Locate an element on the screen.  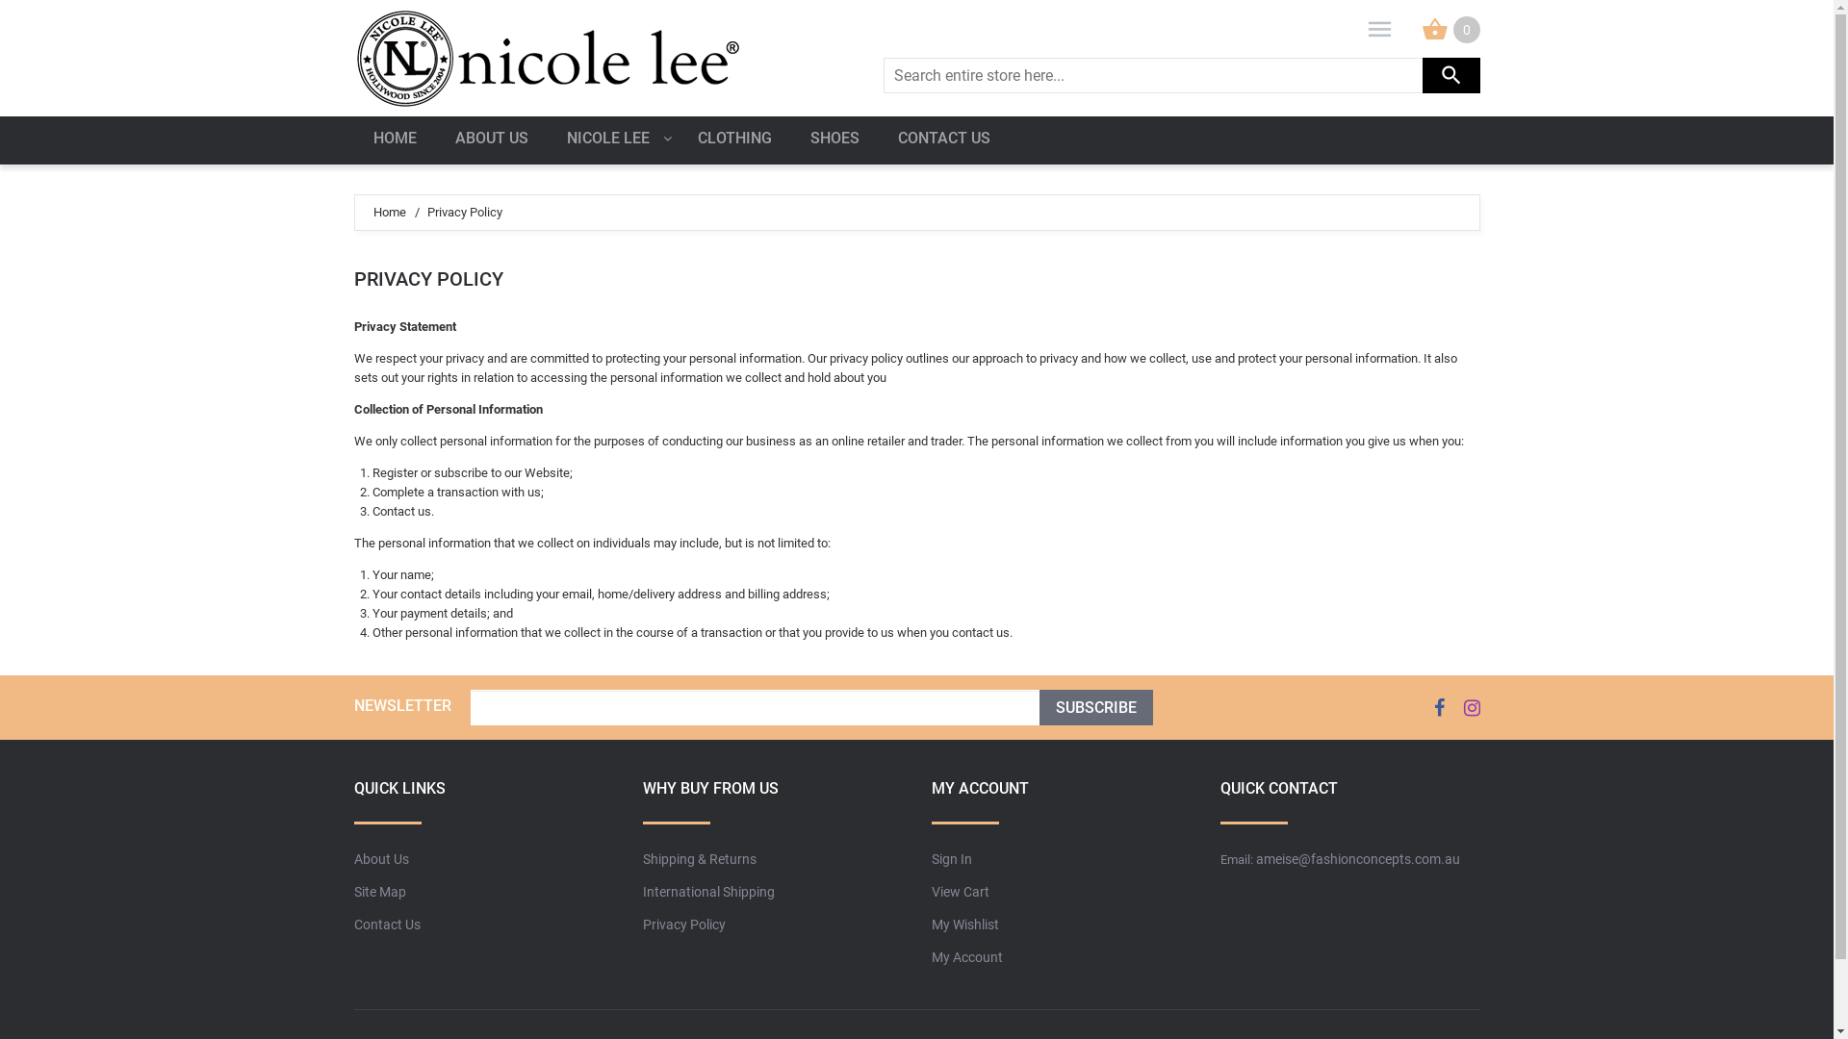
CONTACT US is located at coordinates (943, 140).